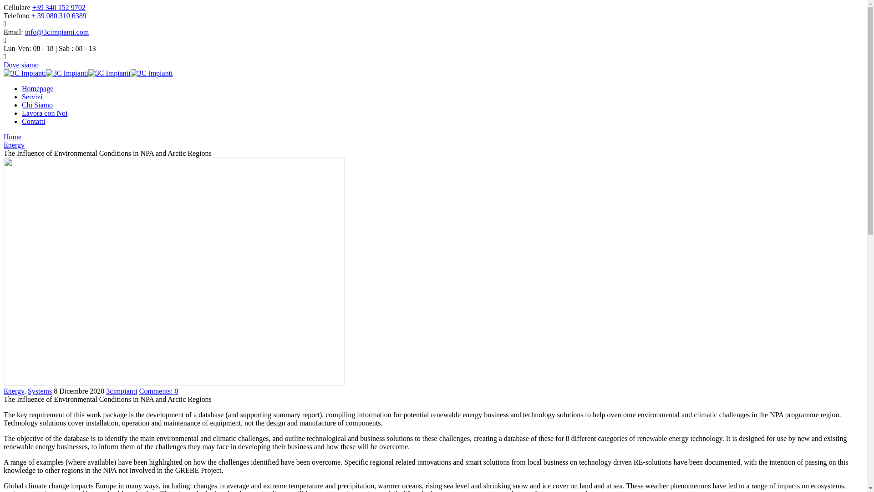  Describe the element at coordinates (32, 97) in the screenshot. I see `Servizi` at that location.